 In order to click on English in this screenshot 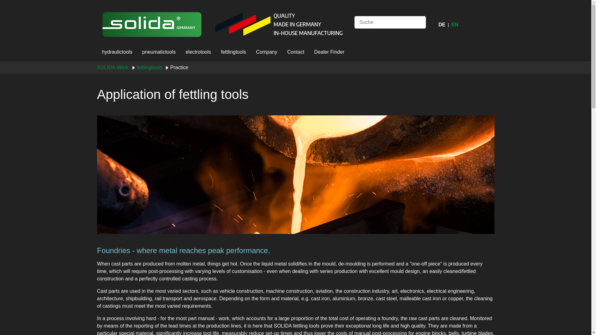, I will do `click(454, 25)`.